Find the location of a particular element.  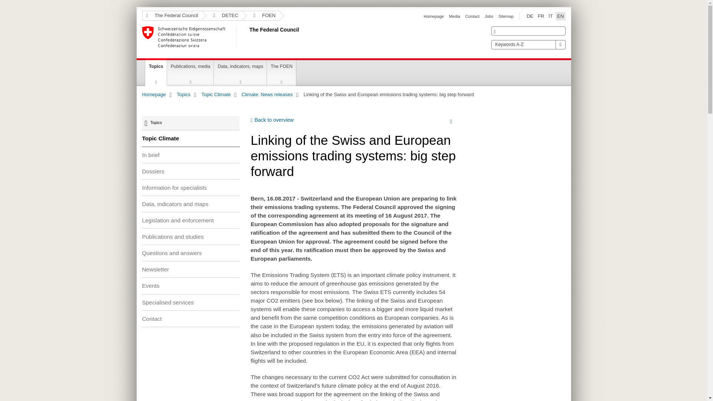

Contact is located at coordinates (472, 16).